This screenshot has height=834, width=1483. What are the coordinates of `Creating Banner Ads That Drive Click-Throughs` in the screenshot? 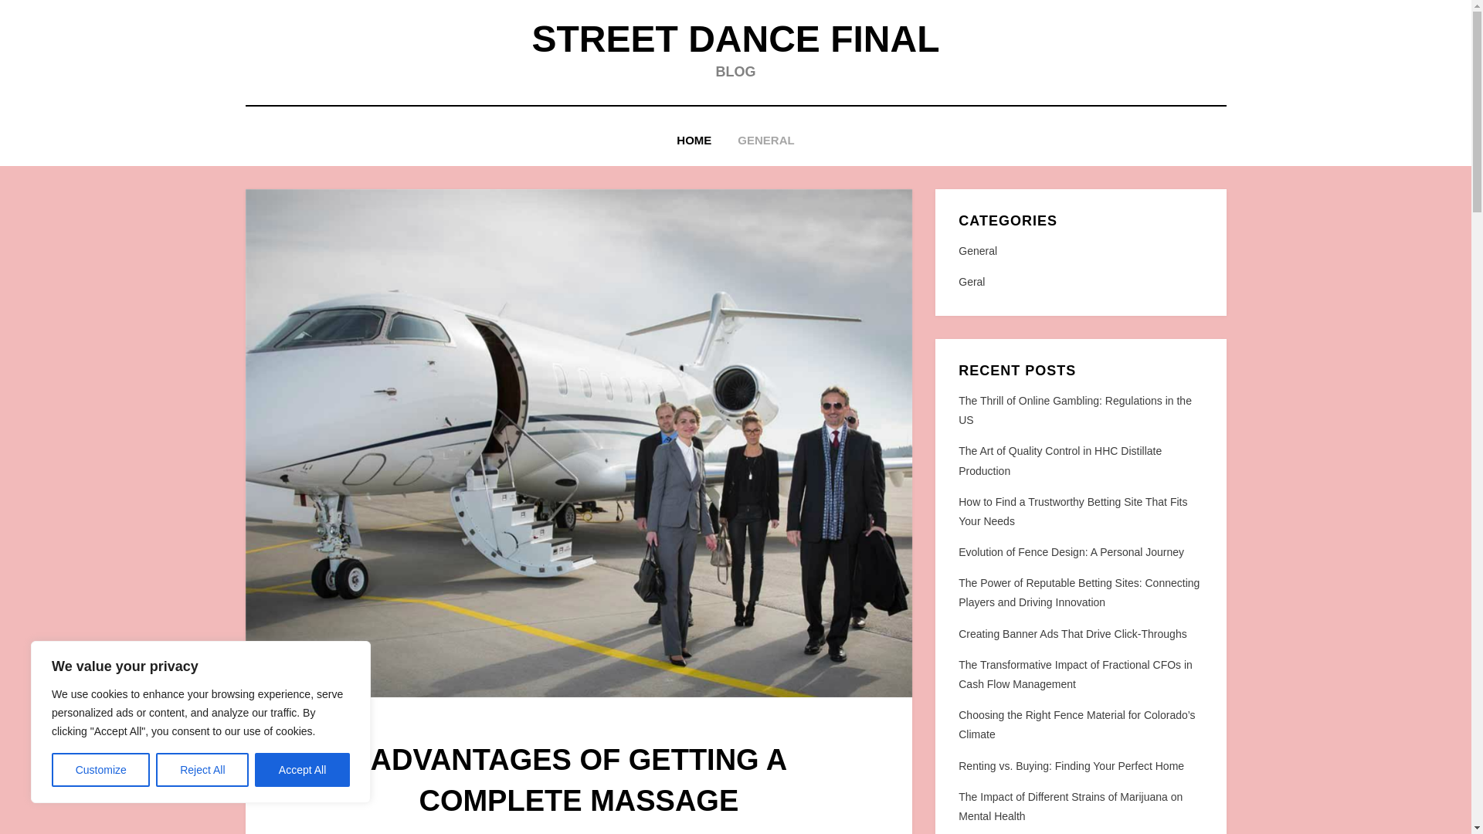 It's located at (1072, 634).